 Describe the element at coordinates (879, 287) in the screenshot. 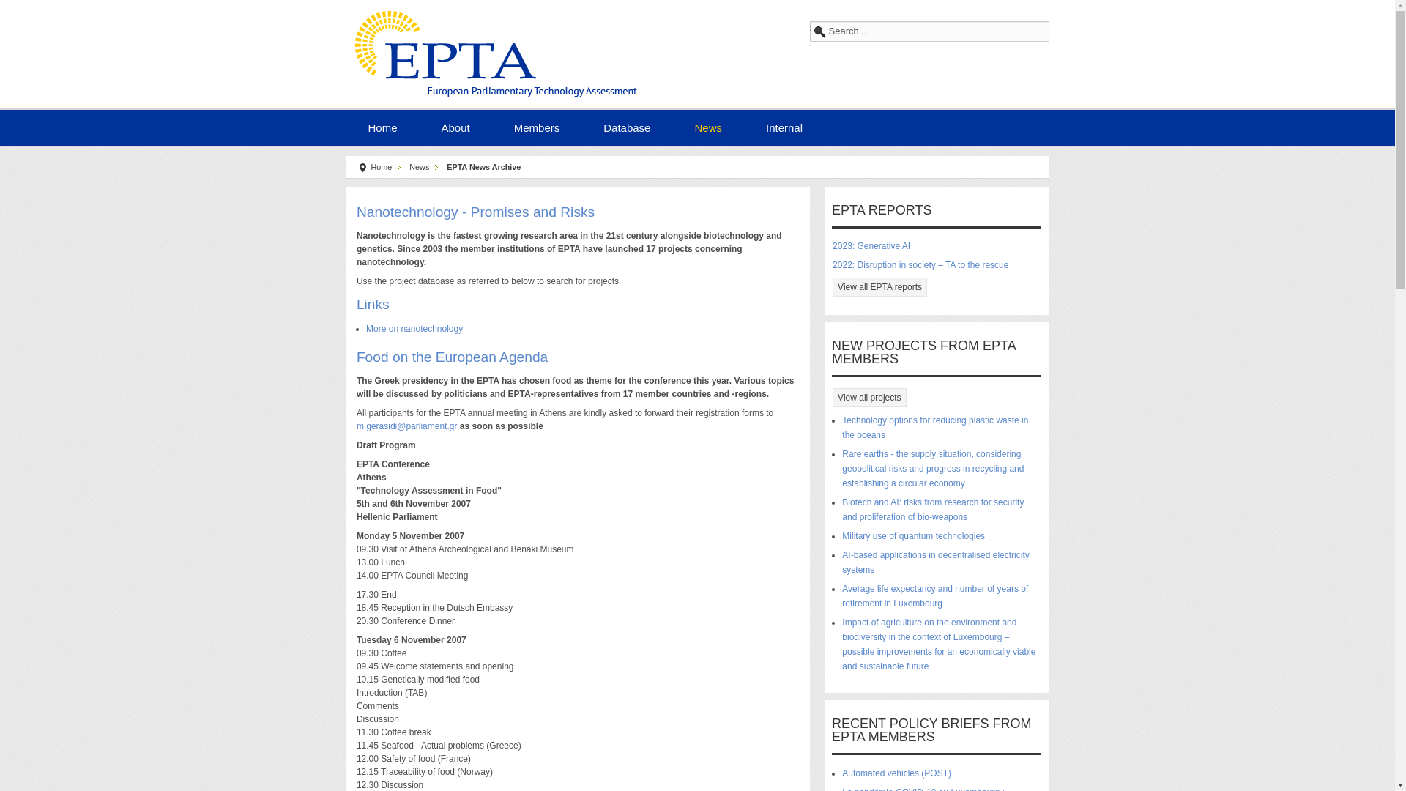

I see `EPTA Reports` at that location.